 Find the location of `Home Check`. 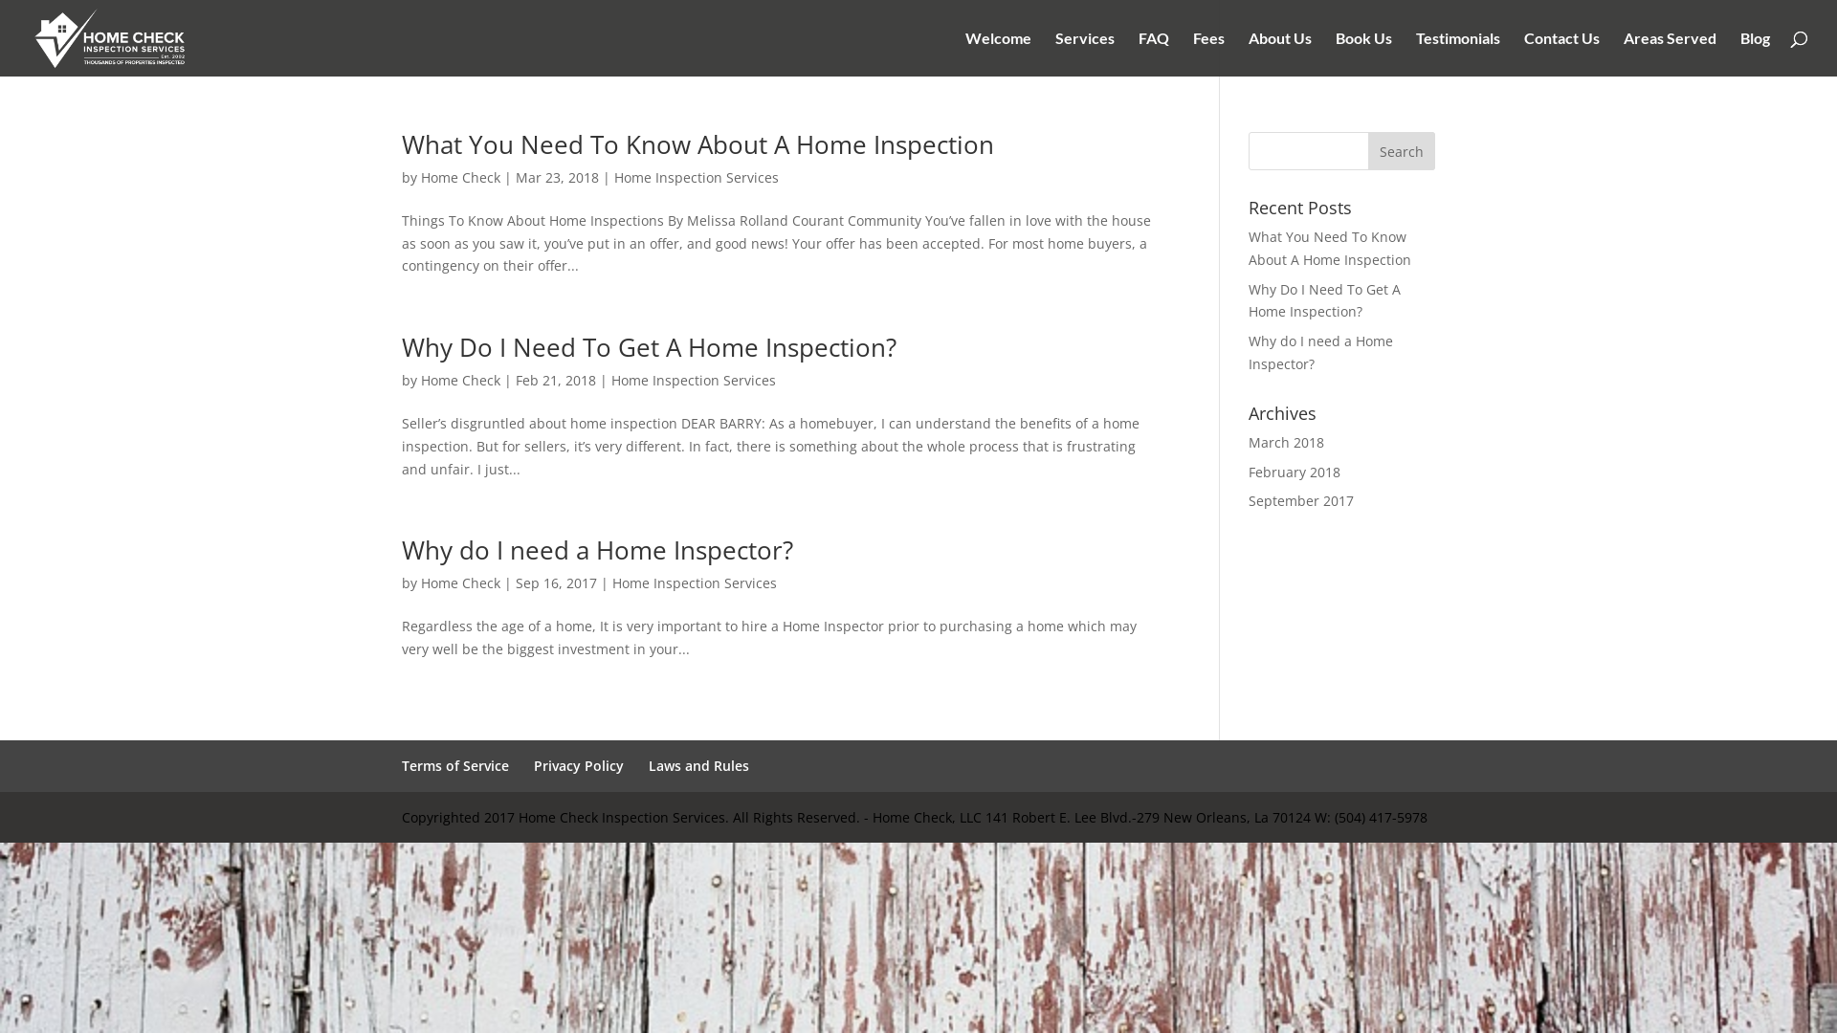

Home Check is located at coordinates (461, 178).